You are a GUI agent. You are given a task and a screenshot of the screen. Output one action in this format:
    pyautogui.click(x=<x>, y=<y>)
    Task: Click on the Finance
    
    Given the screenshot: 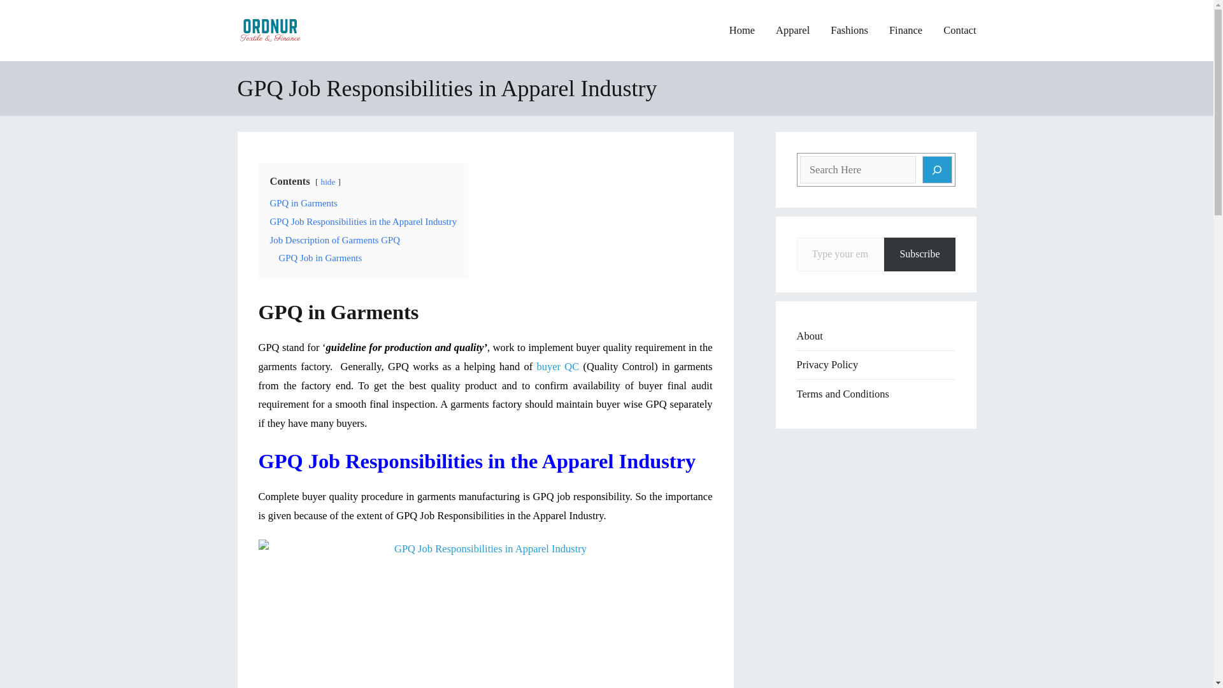 What is the action you would take?
    pyautogui.click(x=905, y=31)
    